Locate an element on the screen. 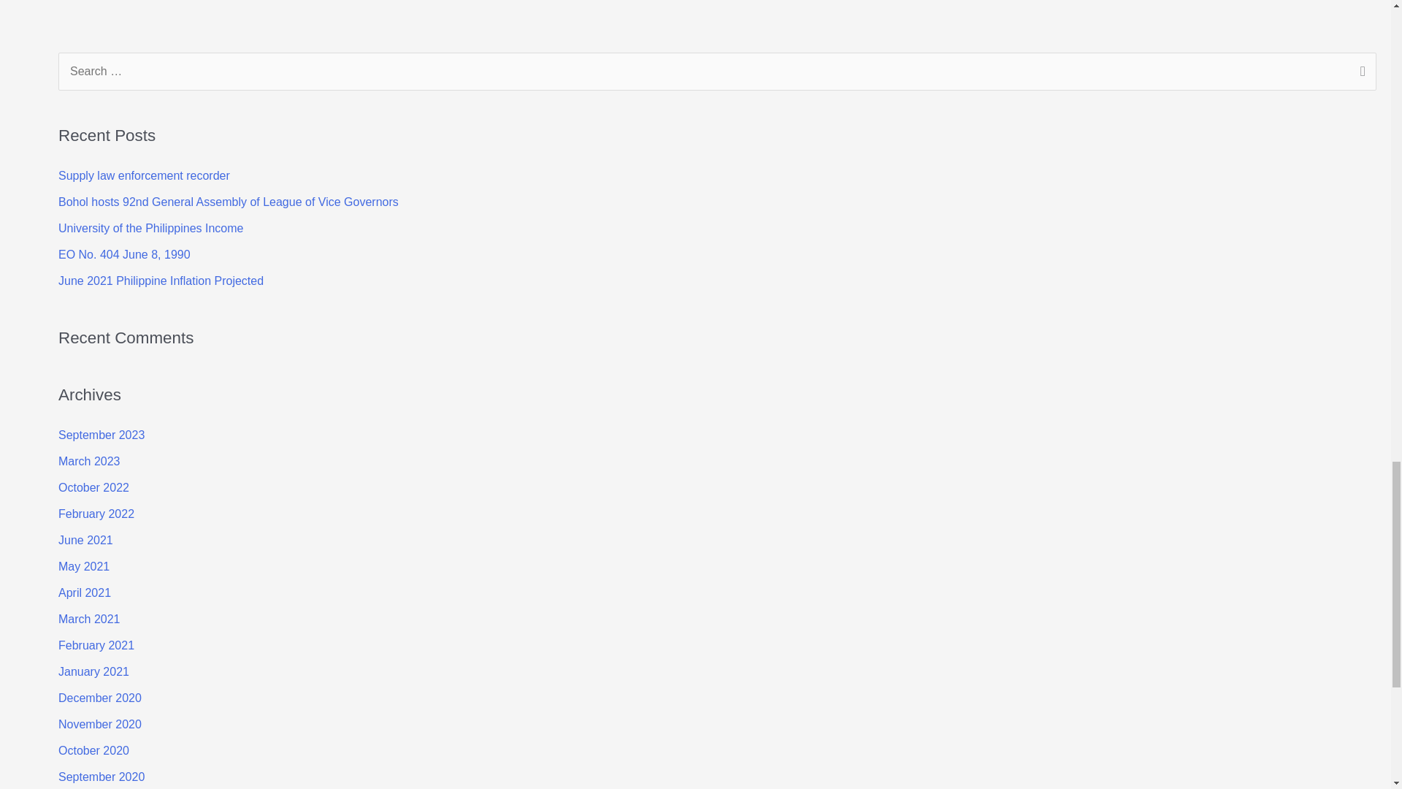 This screenshot has width=1402, height=789. Supply law enforcement recorder is located at coordinates (144, 175).